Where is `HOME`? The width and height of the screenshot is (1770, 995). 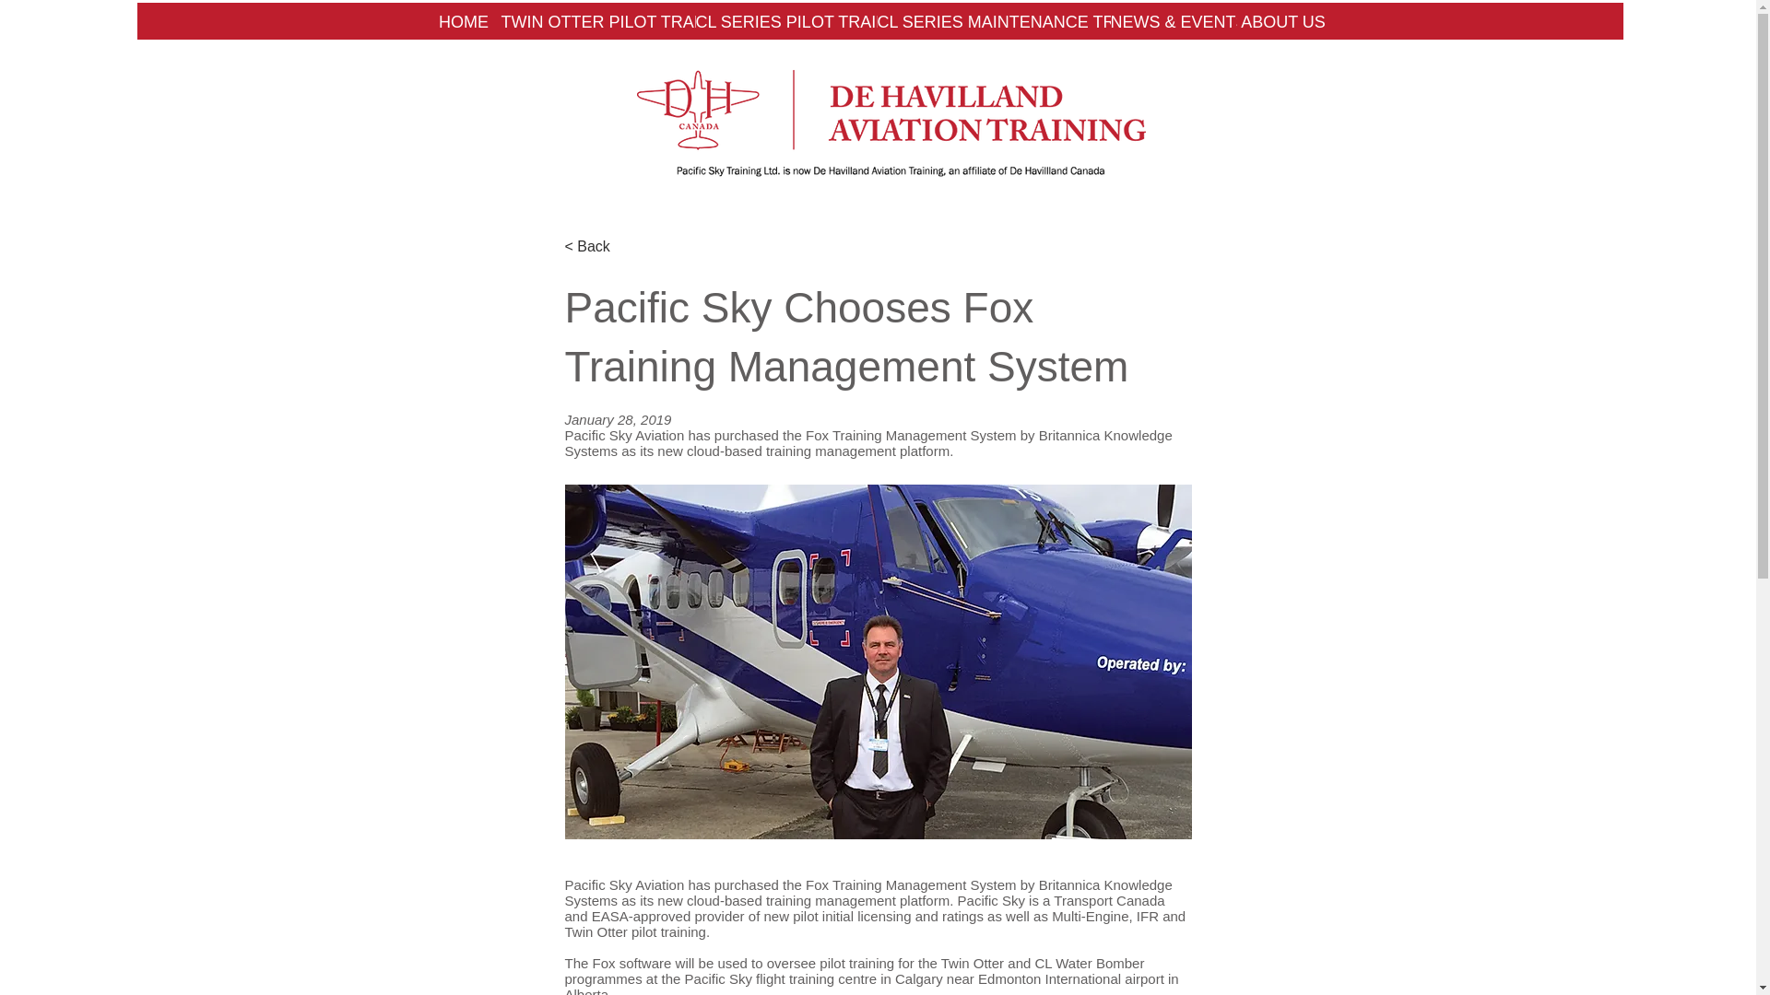
HOME is located at coordinates (463, 22).